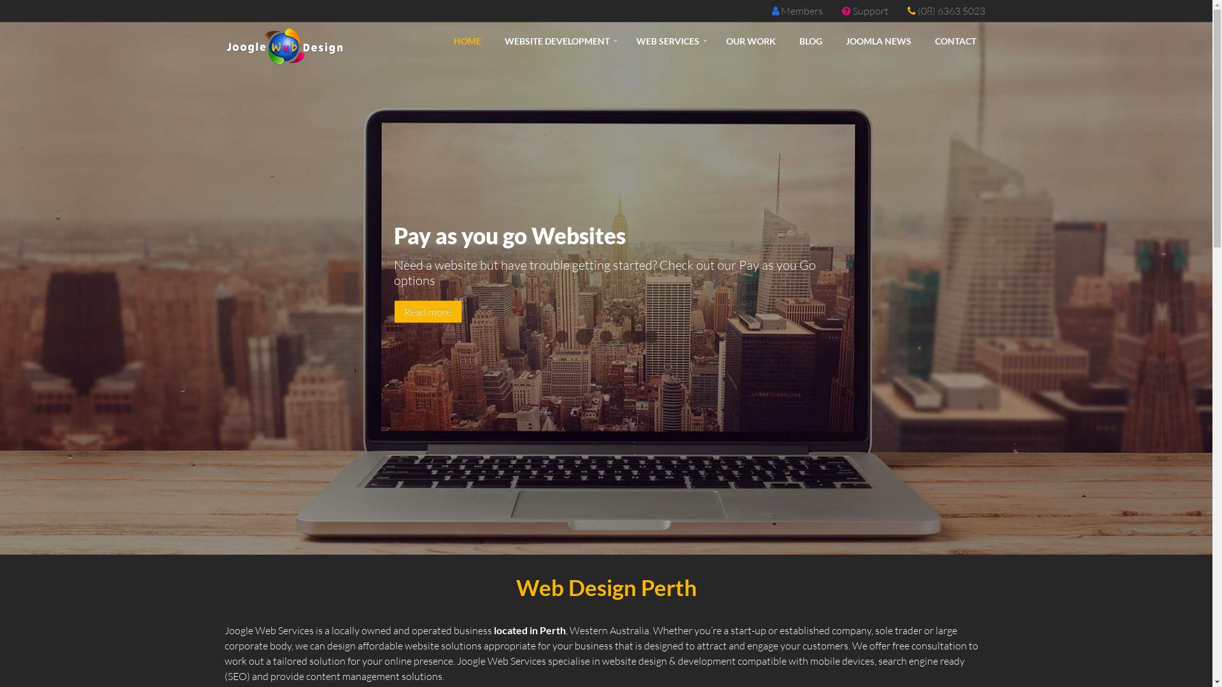 This screenshot has width=1222, height=687. I want to click on CONTACT, so click(955, 41).